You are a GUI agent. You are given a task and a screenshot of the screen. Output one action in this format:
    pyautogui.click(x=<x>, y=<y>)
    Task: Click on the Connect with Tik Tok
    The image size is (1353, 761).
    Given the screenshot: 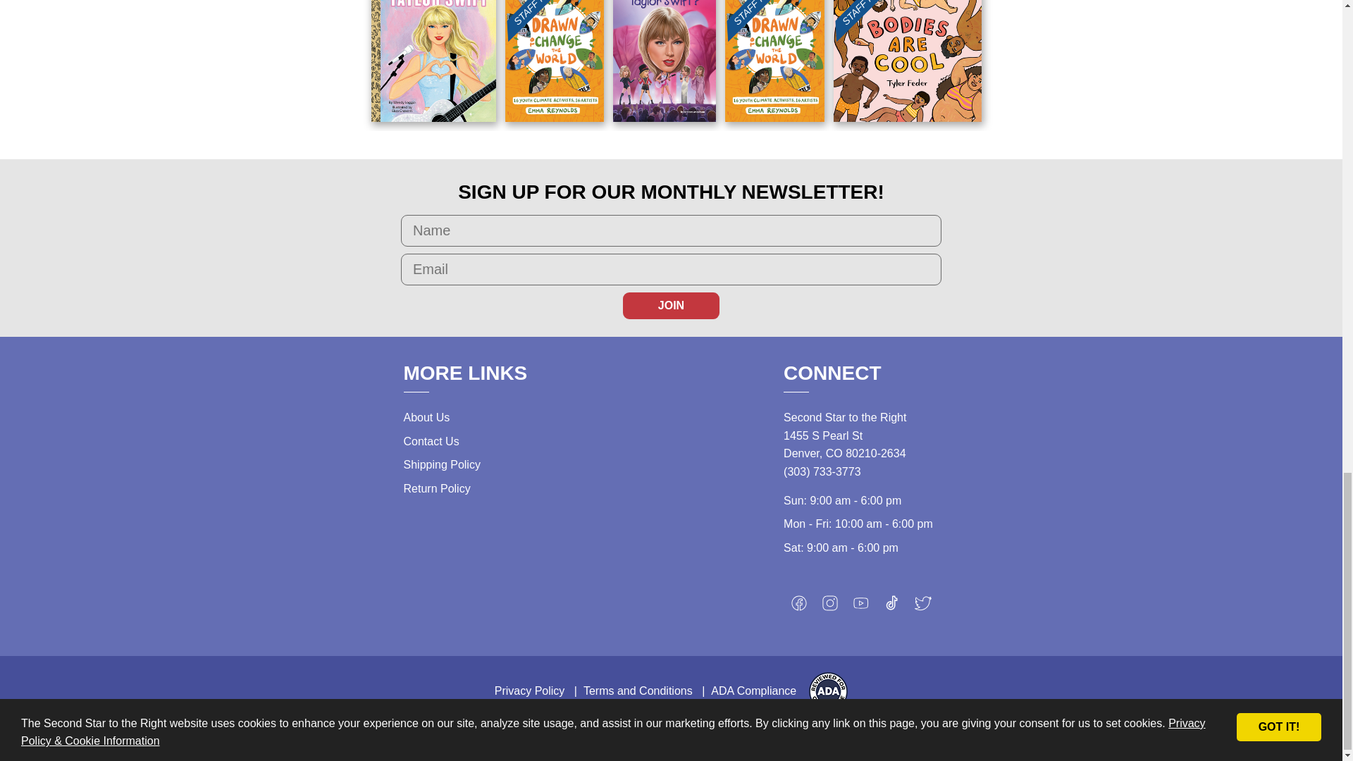 What is the action you would take?
    pyautogui.click(x=892, y=606)
    